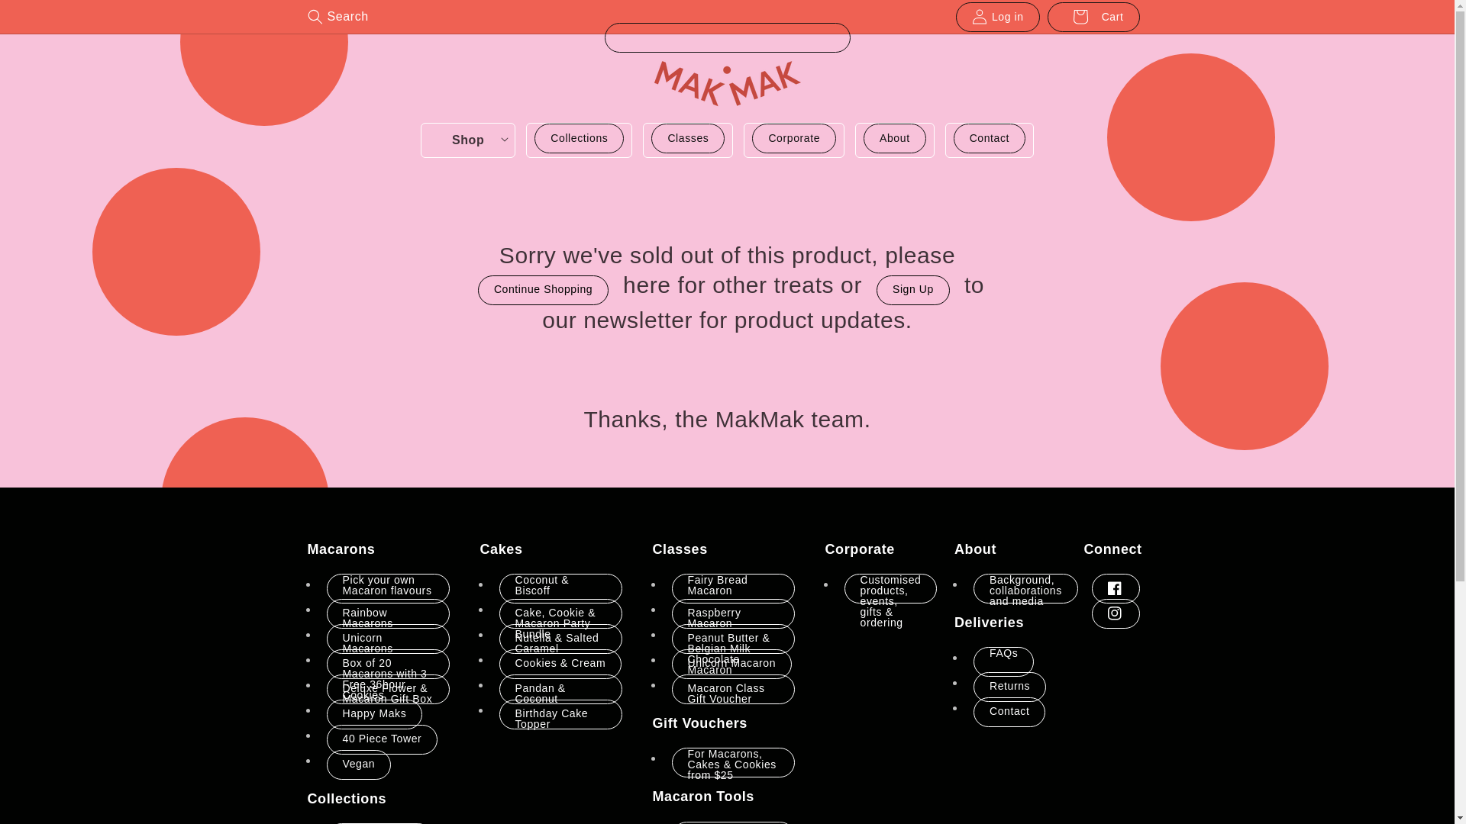  What do you see at coordinates (560, 589) in the screenshot?
I see `Coconut & Biscoff` at bounding box center [560, 589].